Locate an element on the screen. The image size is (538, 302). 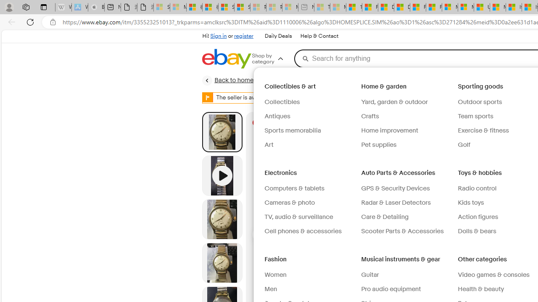
Collectibles is located at coordinates (282, 102).